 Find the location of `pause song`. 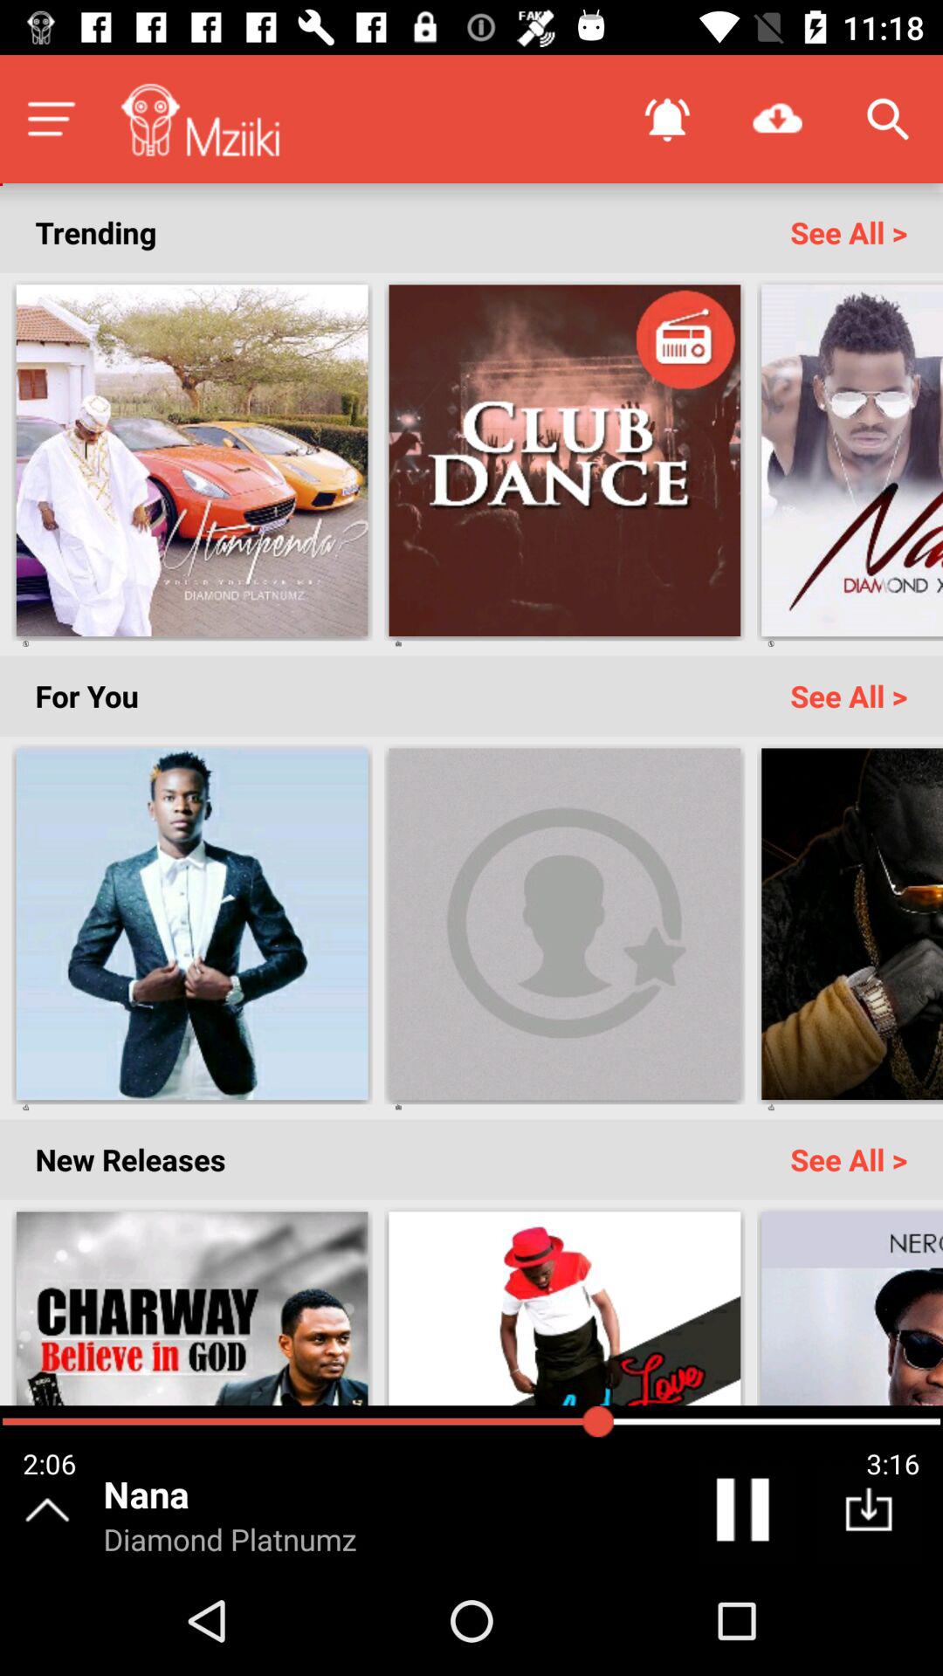

pause song is located at coordinates (746, 1514).